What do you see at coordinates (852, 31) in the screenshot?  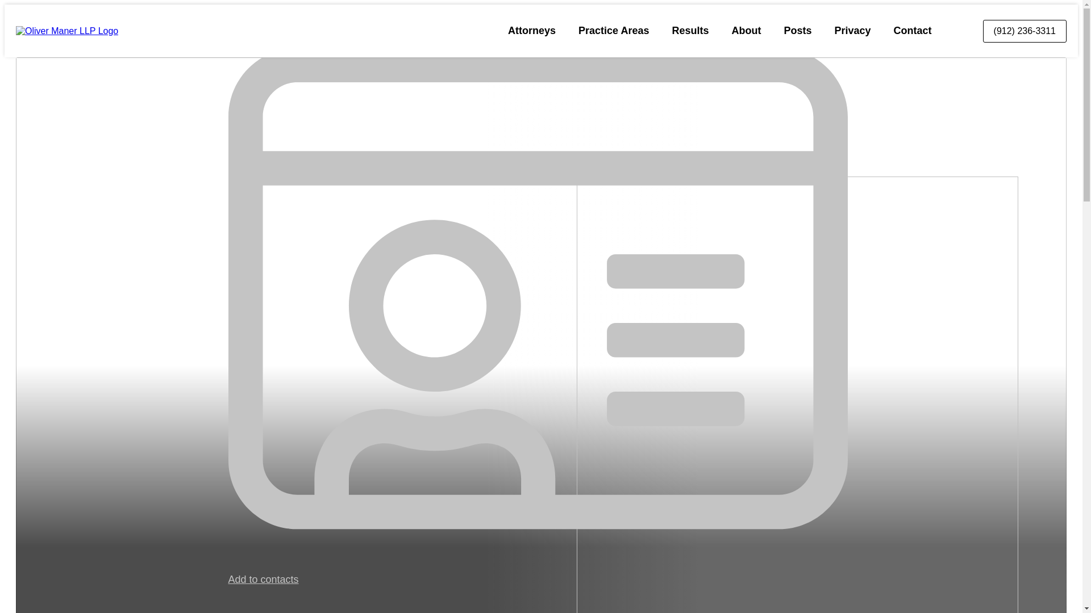 I see `Privacy` at bounding box center [852, 31].